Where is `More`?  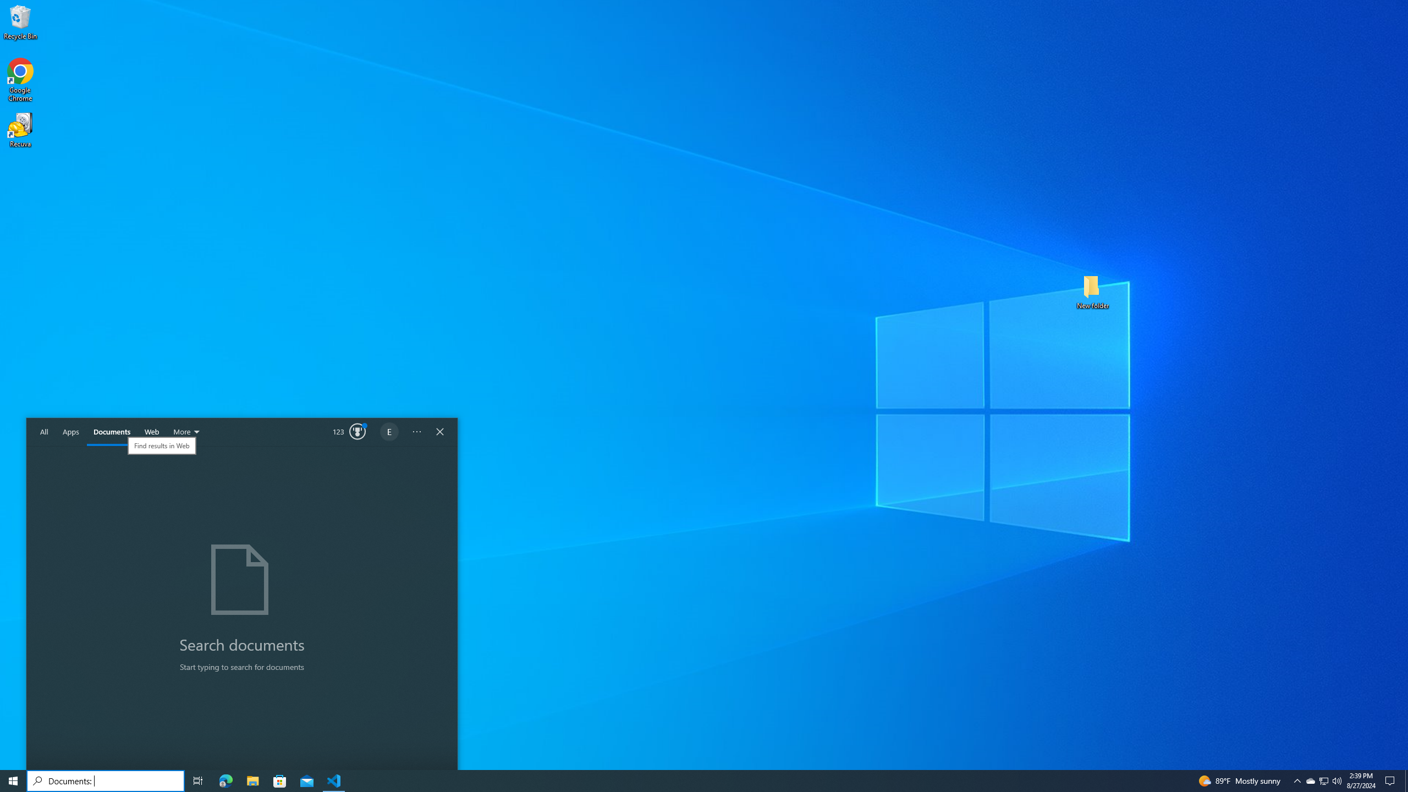 More is located at coordinates (44, 432).